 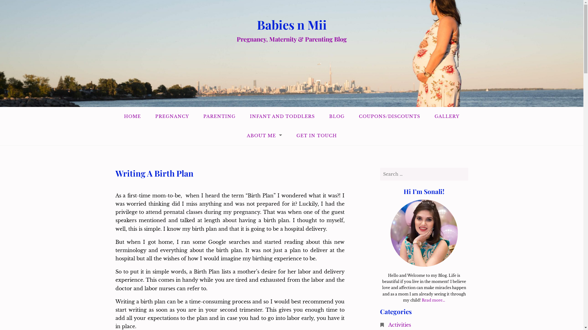 I want to click on ABOUT ME, so click(x=264, y=136).